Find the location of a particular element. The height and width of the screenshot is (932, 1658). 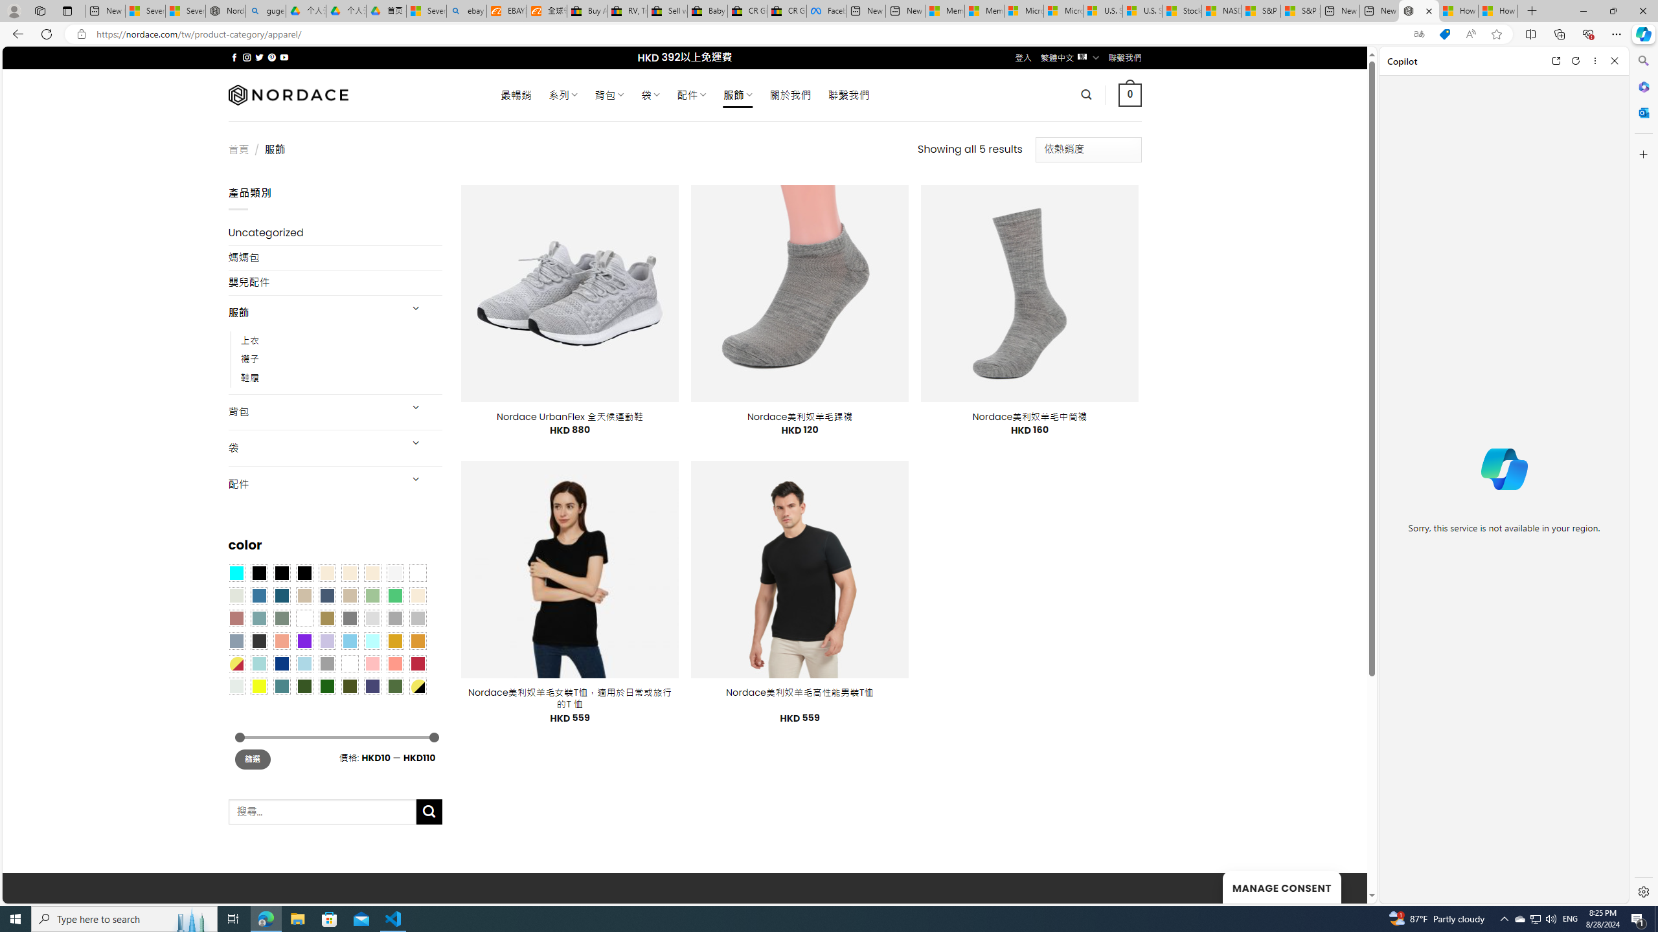

  0   is located at coordinates (1131, 94).